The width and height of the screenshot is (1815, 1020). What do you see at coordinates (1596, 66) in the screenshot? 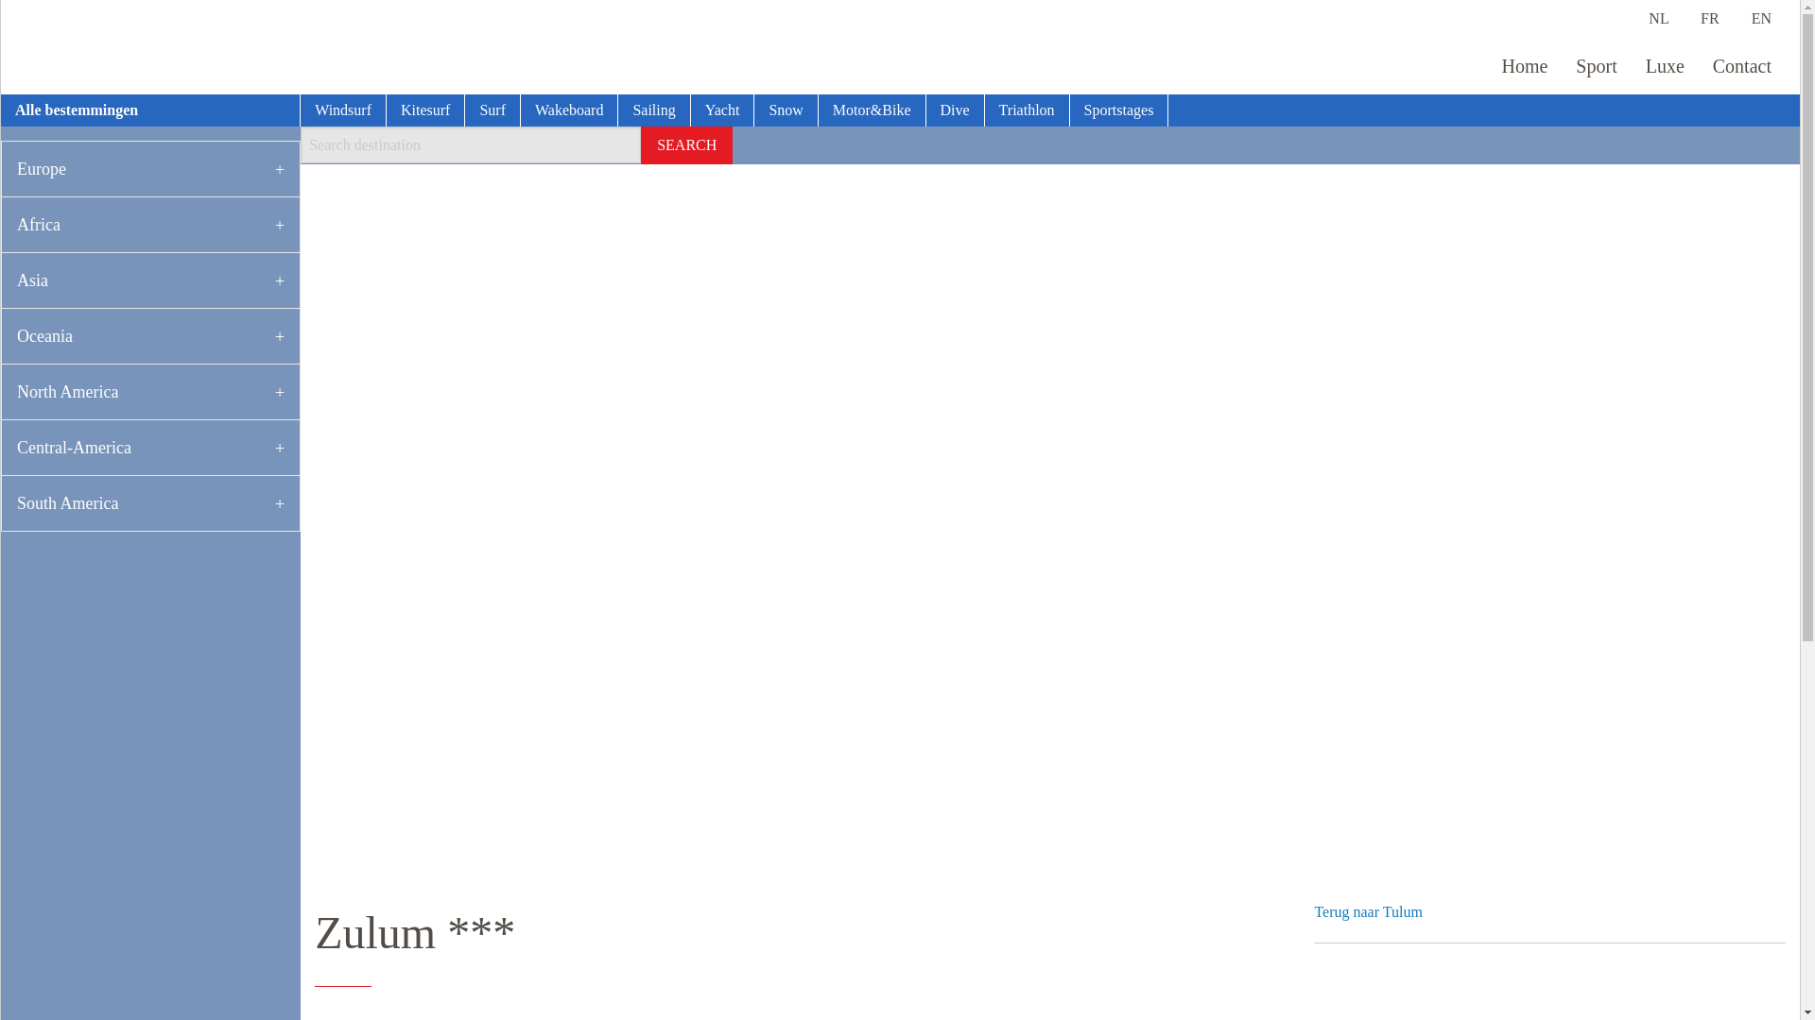
I see `Sport` at bounding box center [1596, 66].